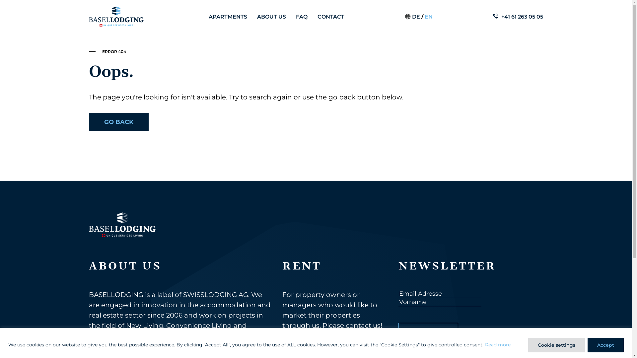  What do you see at coordinates (522, 17) in the screenshot?
I see `+41 61 263 05 05` at bounding box center [522, 17].